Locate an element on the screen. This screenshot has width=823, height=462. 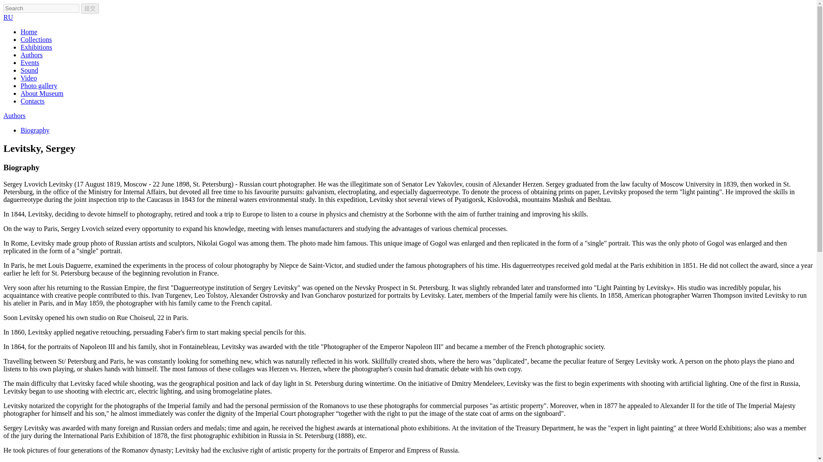
Photo gallery is located at coordinates (39, 86).